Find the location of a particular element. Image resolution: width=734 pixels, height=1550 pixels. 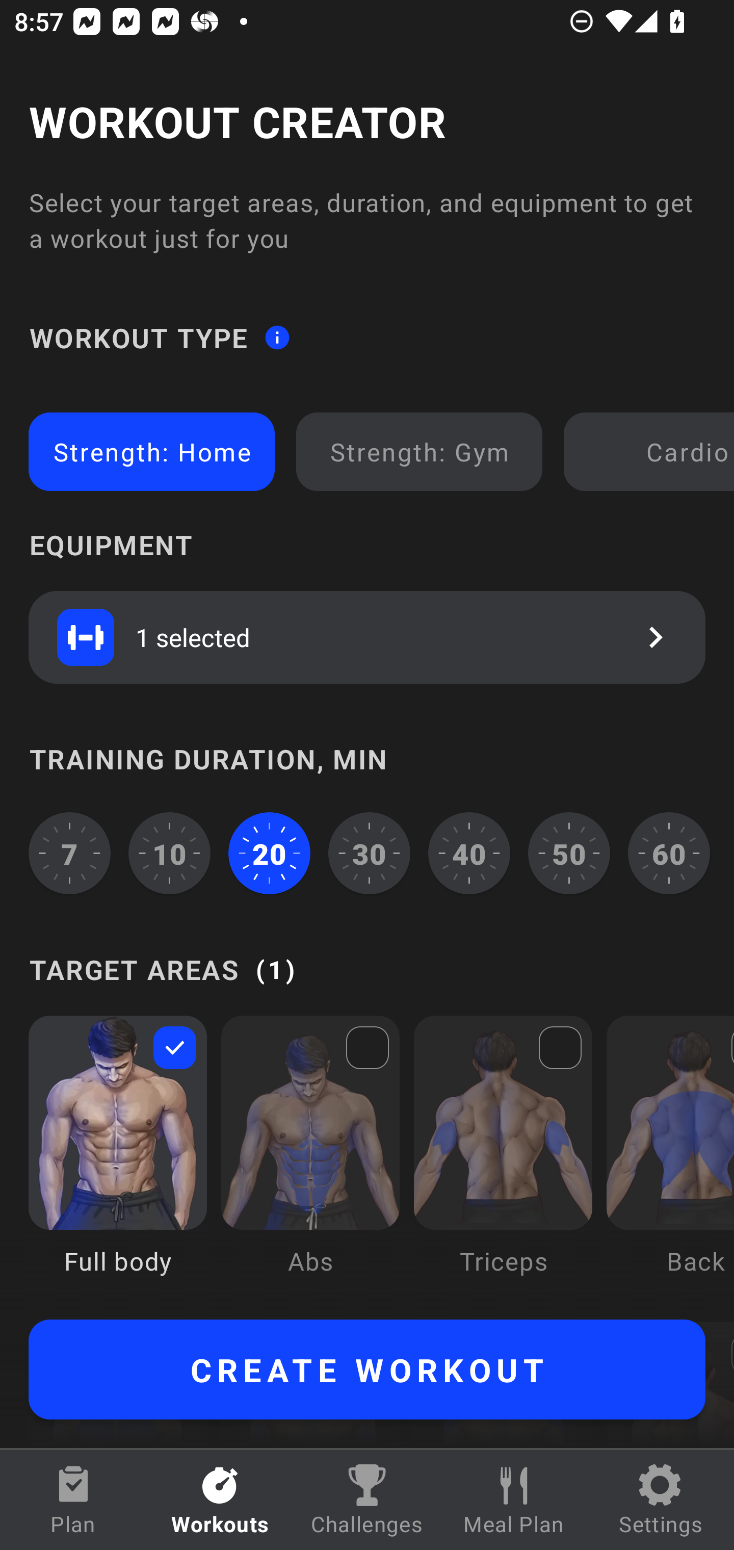

10 is located at coordinates (170, 853).